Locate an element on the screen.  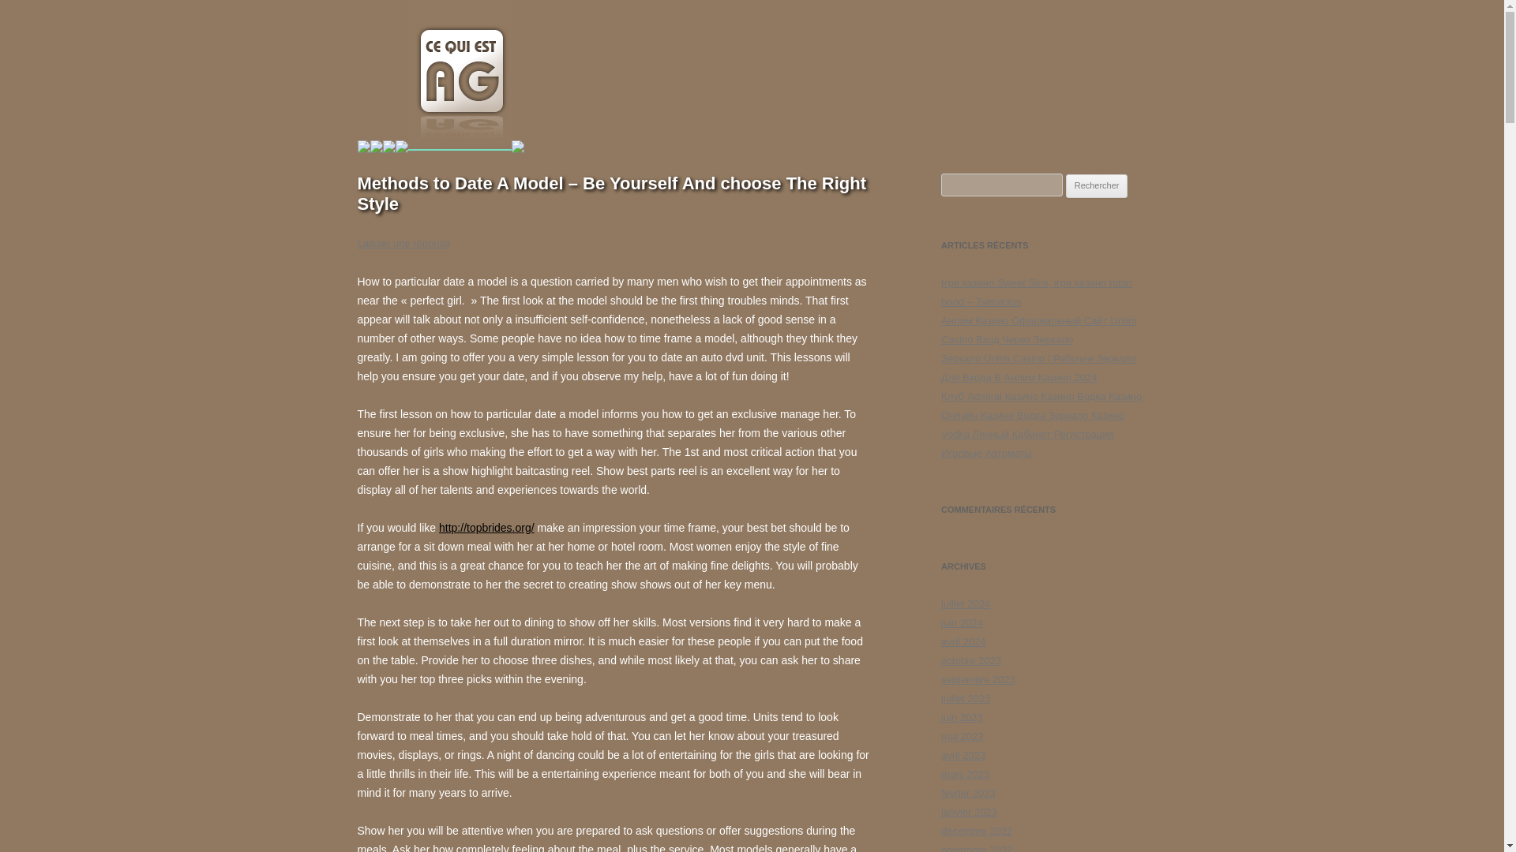
juillet 2024 is located at coordinates (965, 604).